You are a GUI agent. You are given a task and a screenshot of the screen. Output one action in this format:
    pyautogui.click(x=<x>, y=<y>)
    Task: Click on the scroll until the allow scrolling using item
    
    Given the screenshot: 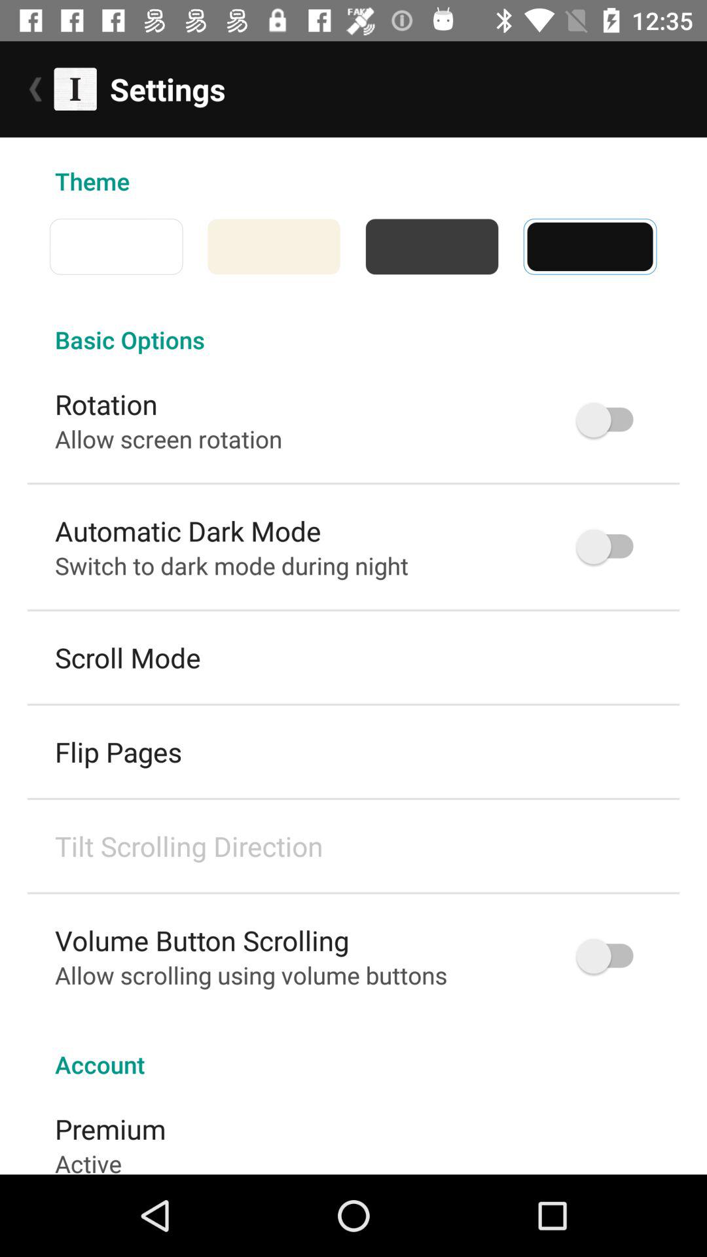 What is the action you would take?
    pyautogui.click(x=251, y=975)
    